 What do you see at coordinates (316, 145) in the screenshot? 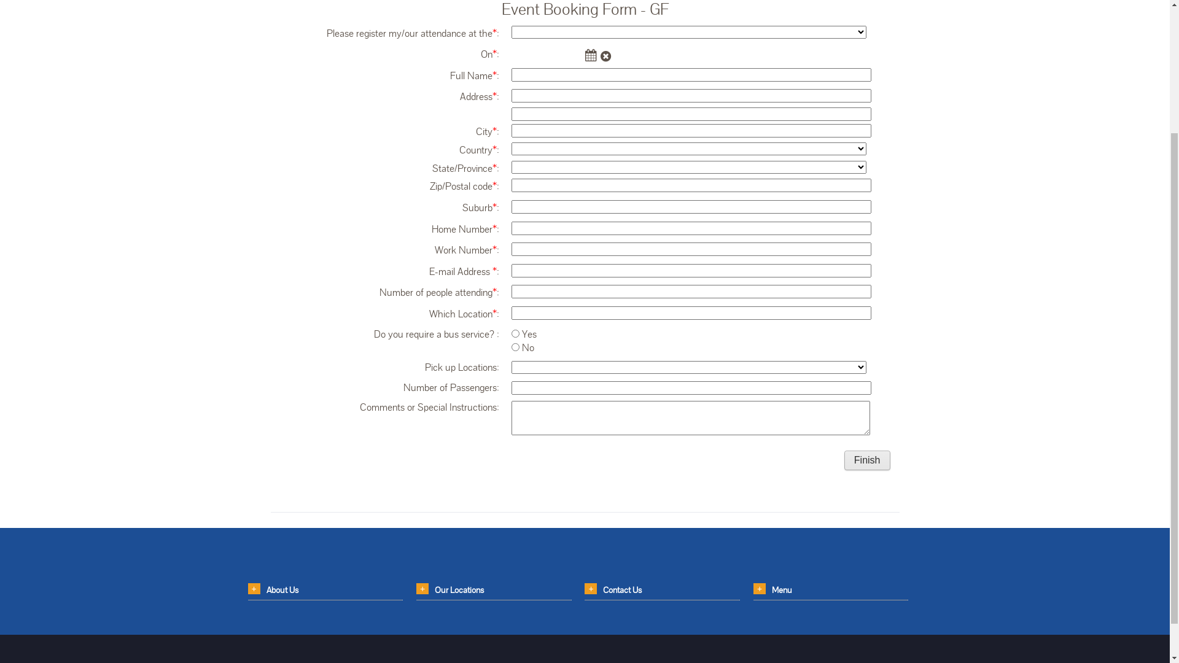
I see `Contact` at bounding box center [316, 145].